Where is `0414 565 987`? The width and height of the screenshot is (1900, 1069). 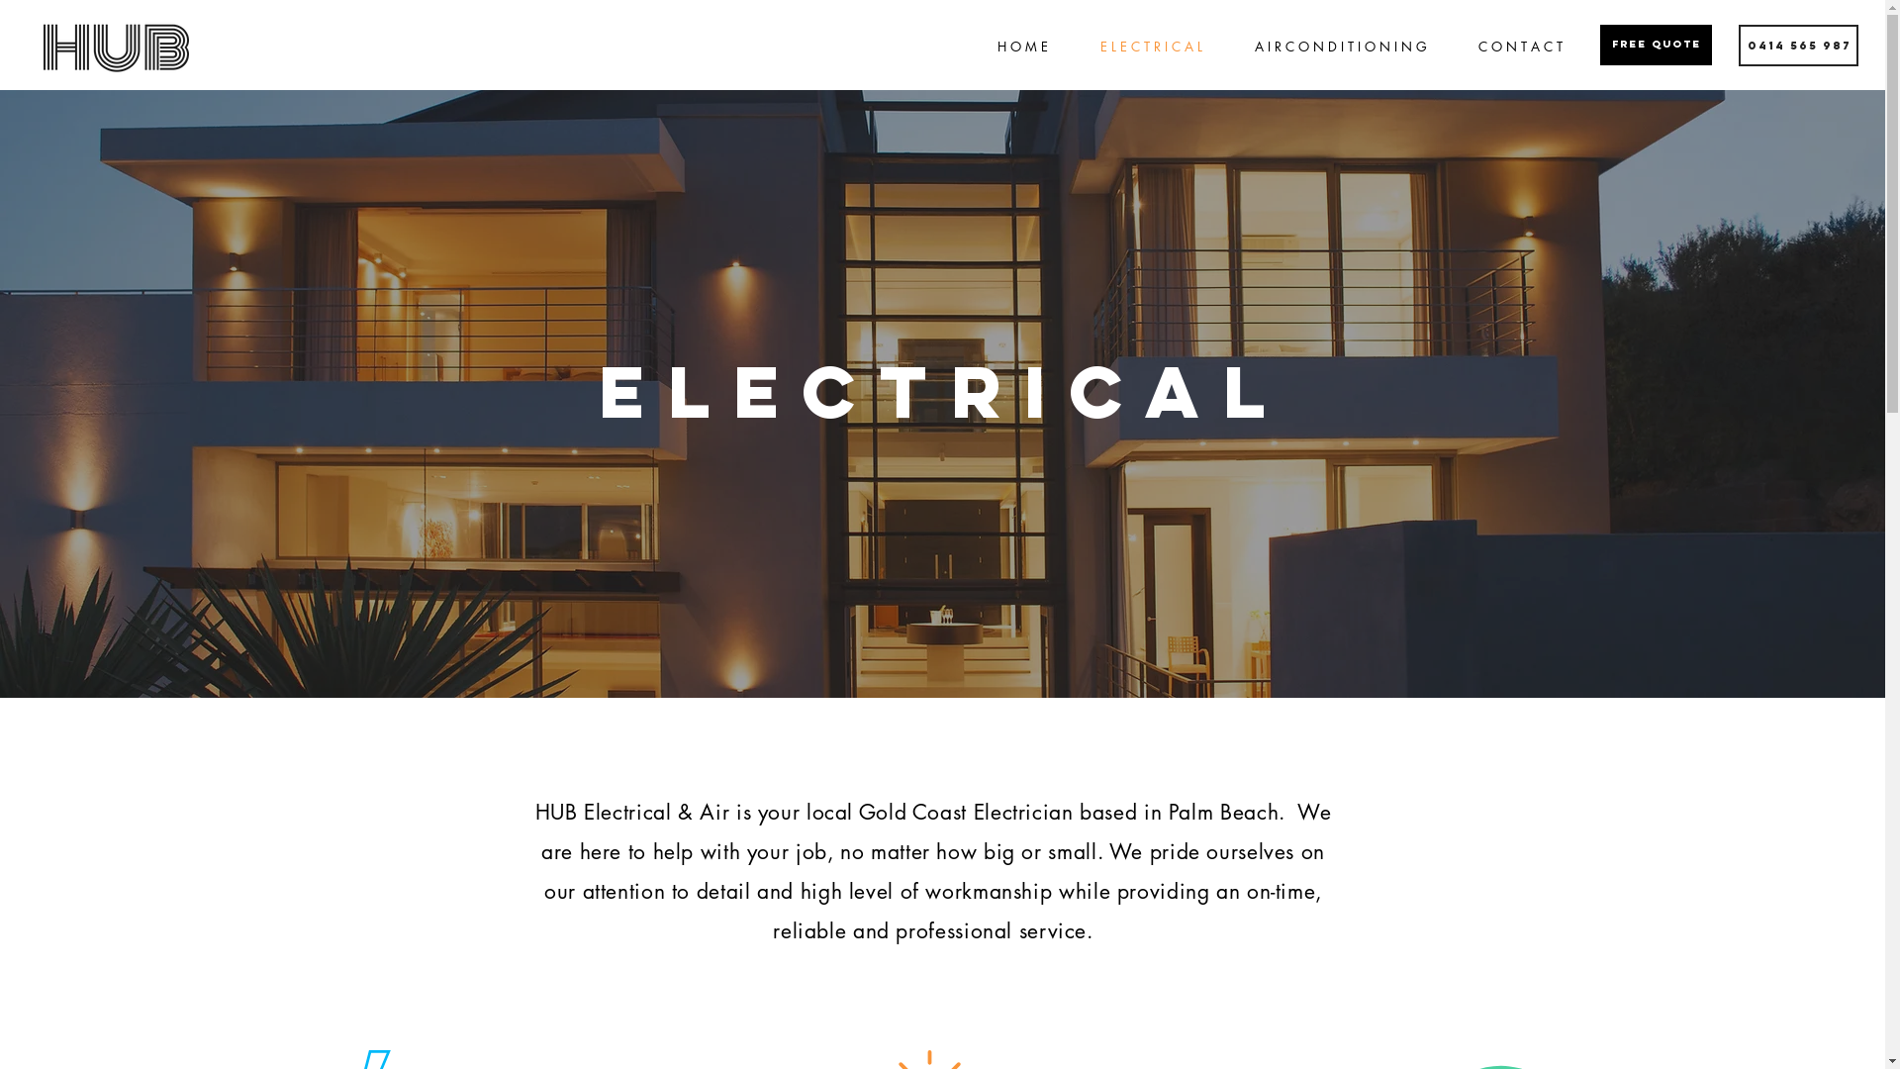
0414 565 987 is located at coordinates (1799, 46).